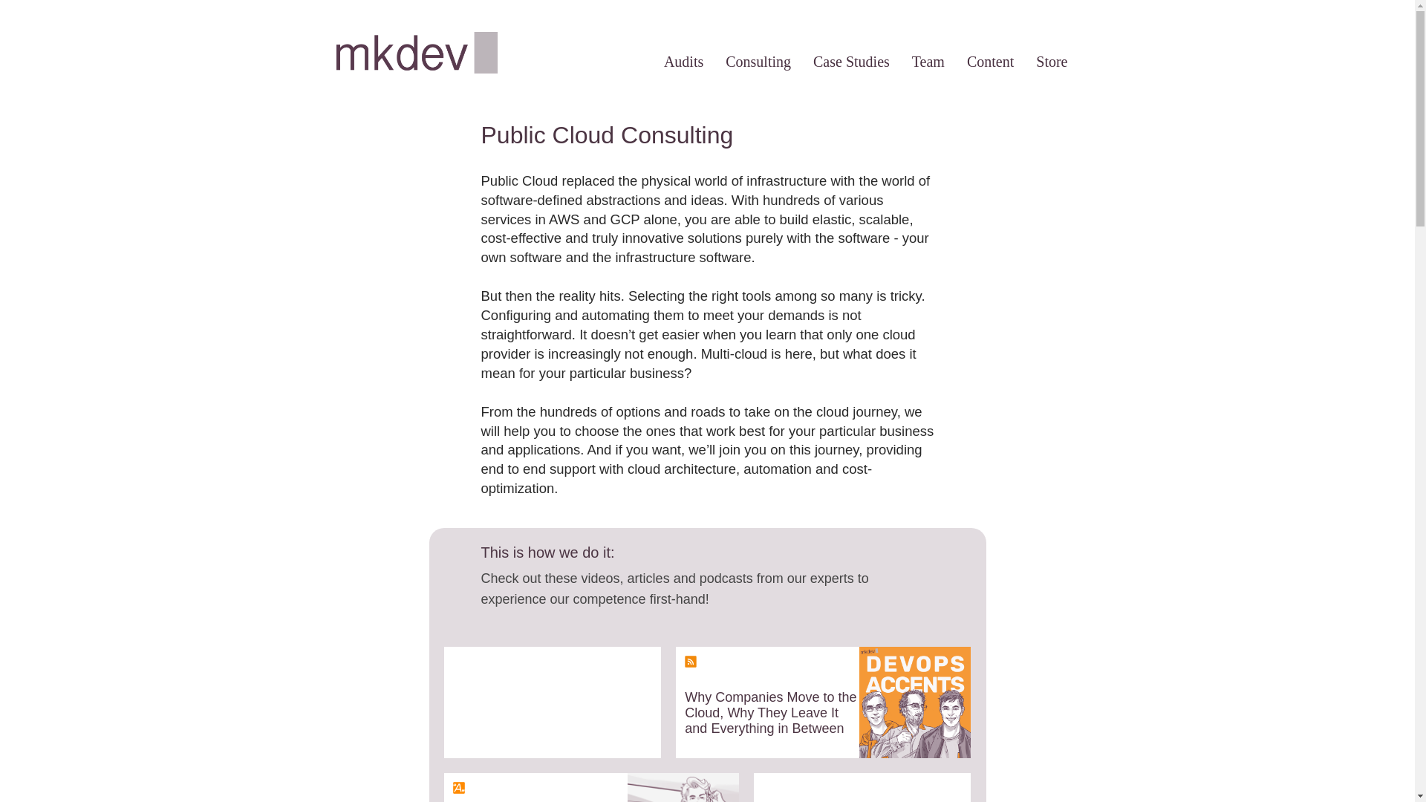 This screenshot has width=1426, height=802. What do you see at coordinates (928, 61) in the screenshot?
I see `Team` at bounding box center [928, 61].